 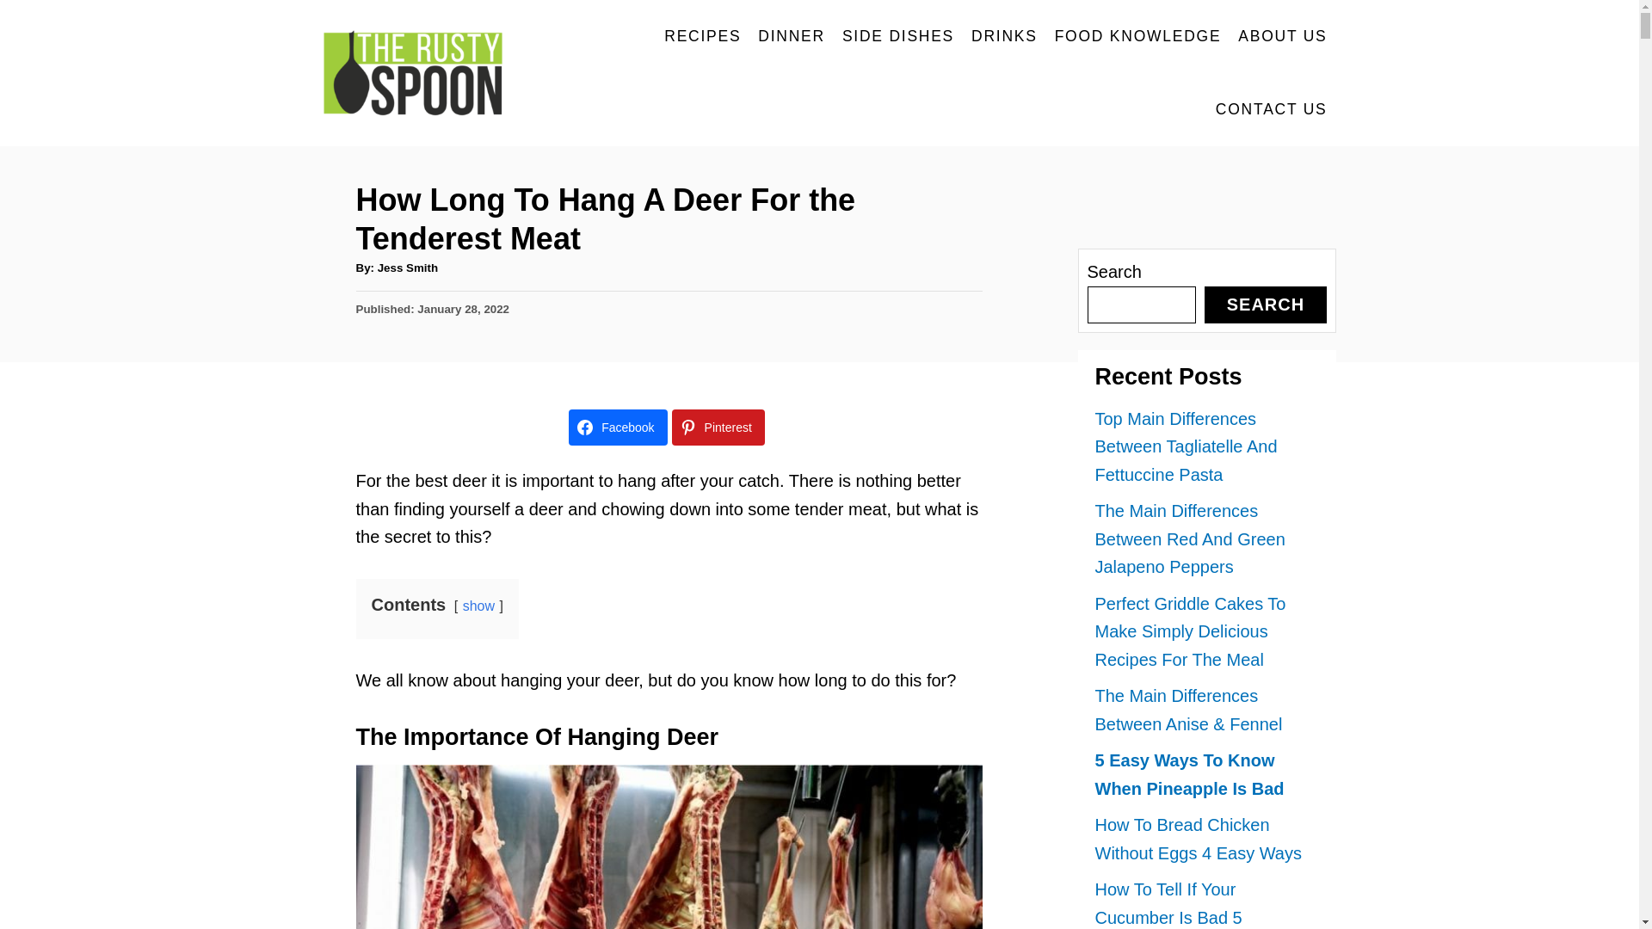 I want to click on DINNER, so click(x=792, y=36).